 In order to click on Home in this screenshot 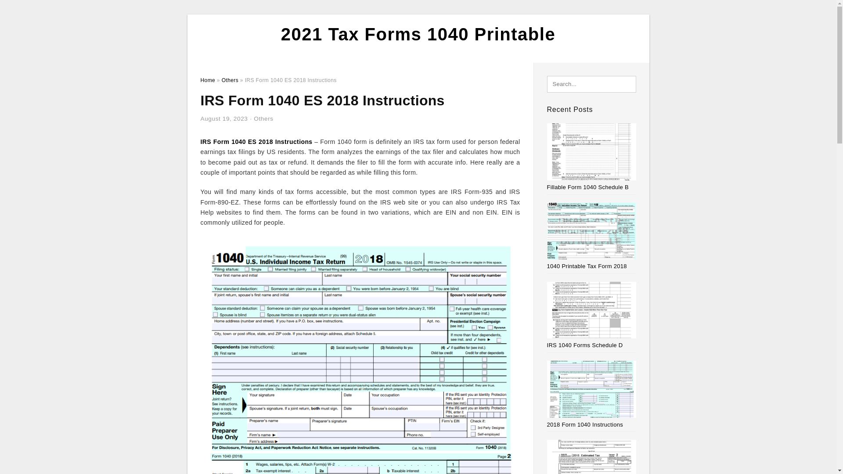, I will do `click(207, 80)`.